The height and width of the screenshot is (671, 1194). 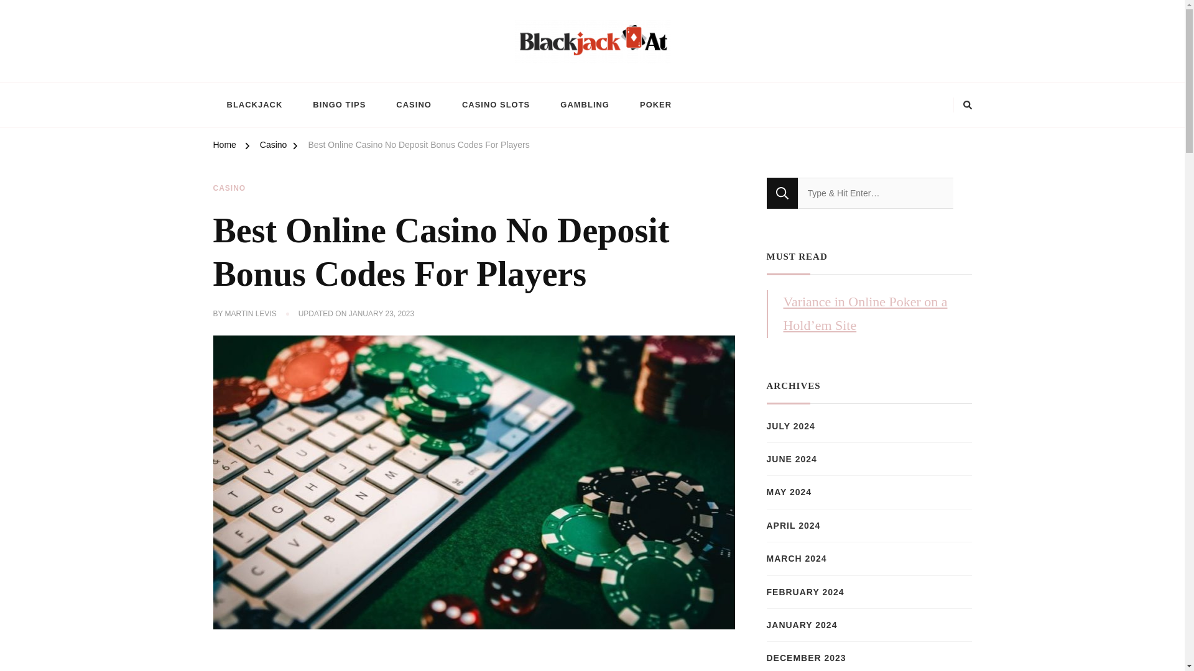 I want to click on BLACKJACK, so click(x=254, y=104).